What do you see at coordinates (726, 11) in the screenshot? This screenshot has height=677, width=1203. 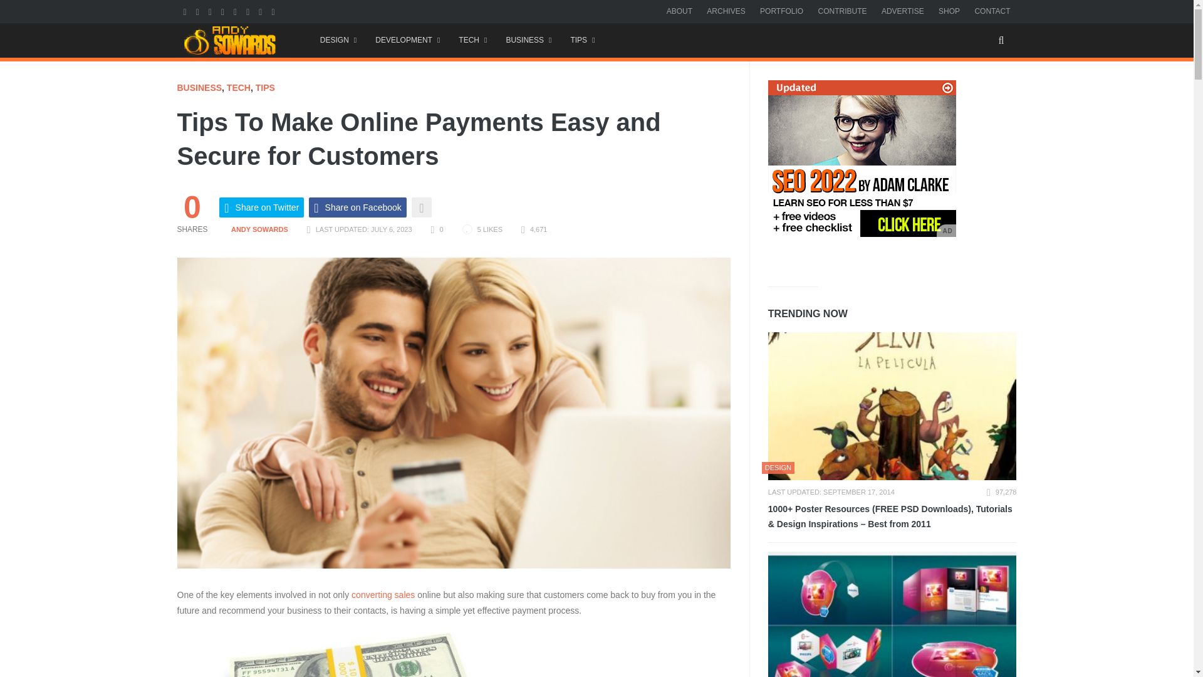 I see `ARCHIVES` at bounding box center [726, 11].